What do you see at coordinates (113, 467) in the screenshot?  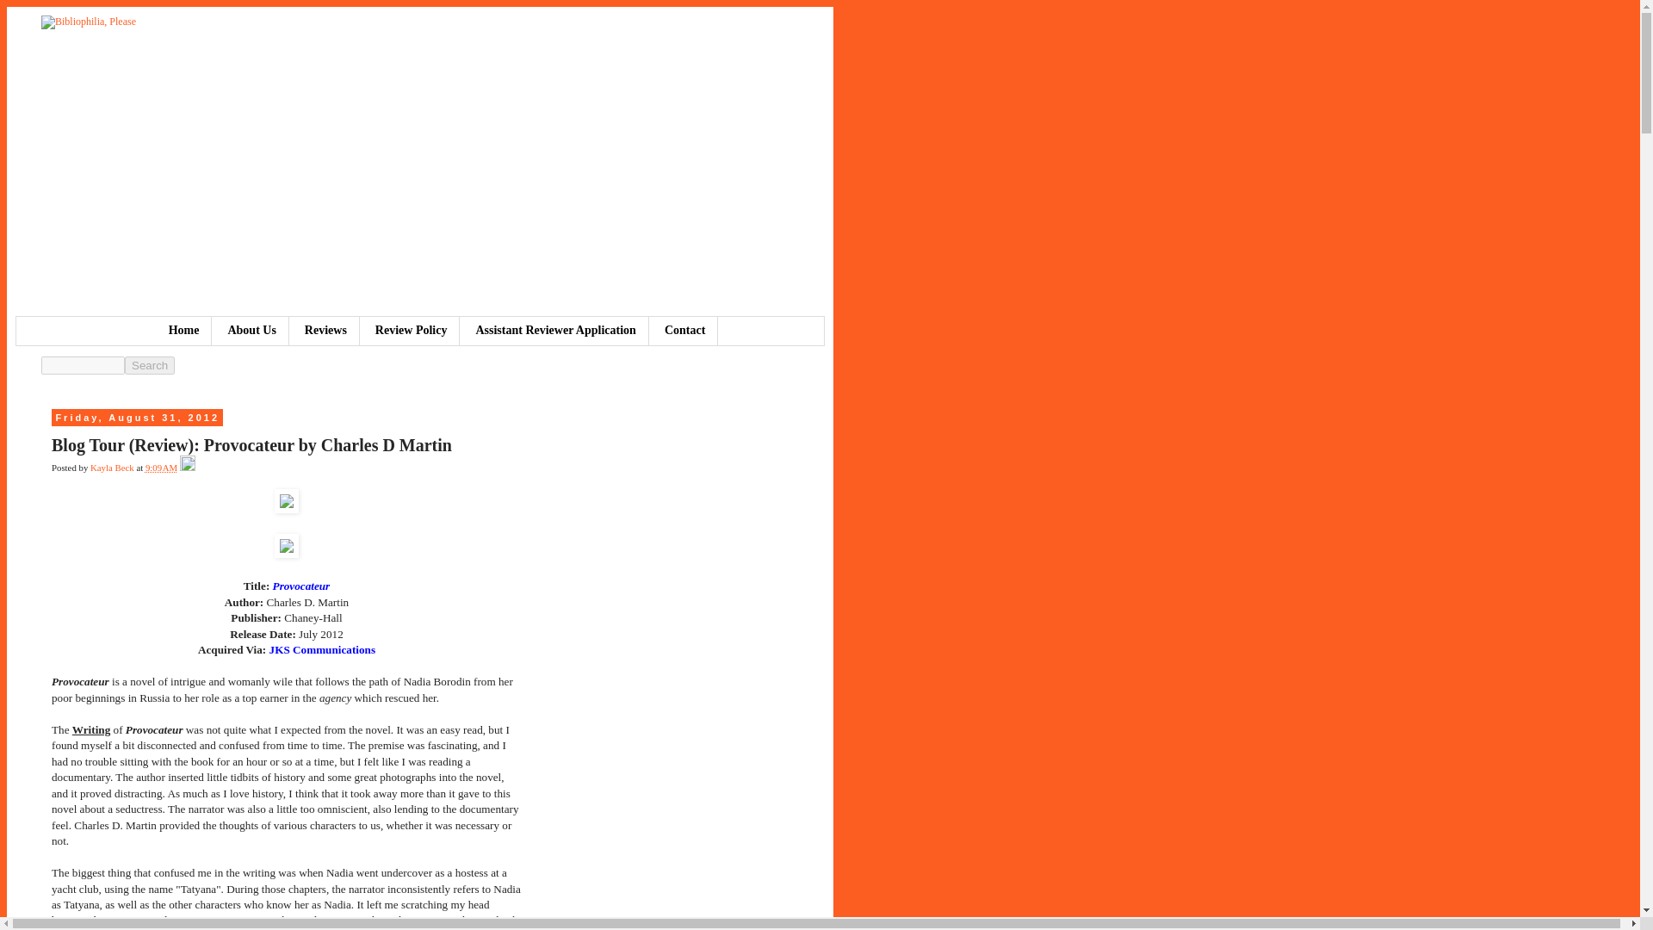 I see `Kayla Beck` at bounding box center [113, 467].